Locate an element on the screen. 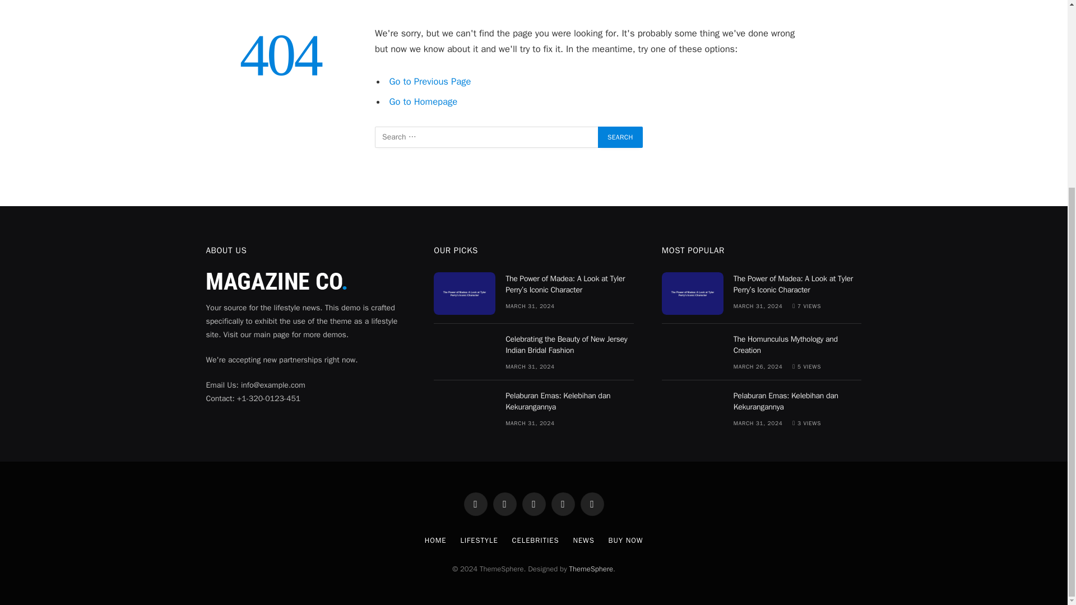 The height and width of the screenshot is (605, 1076). 5 Article Views is located at coordinates (806, 366).